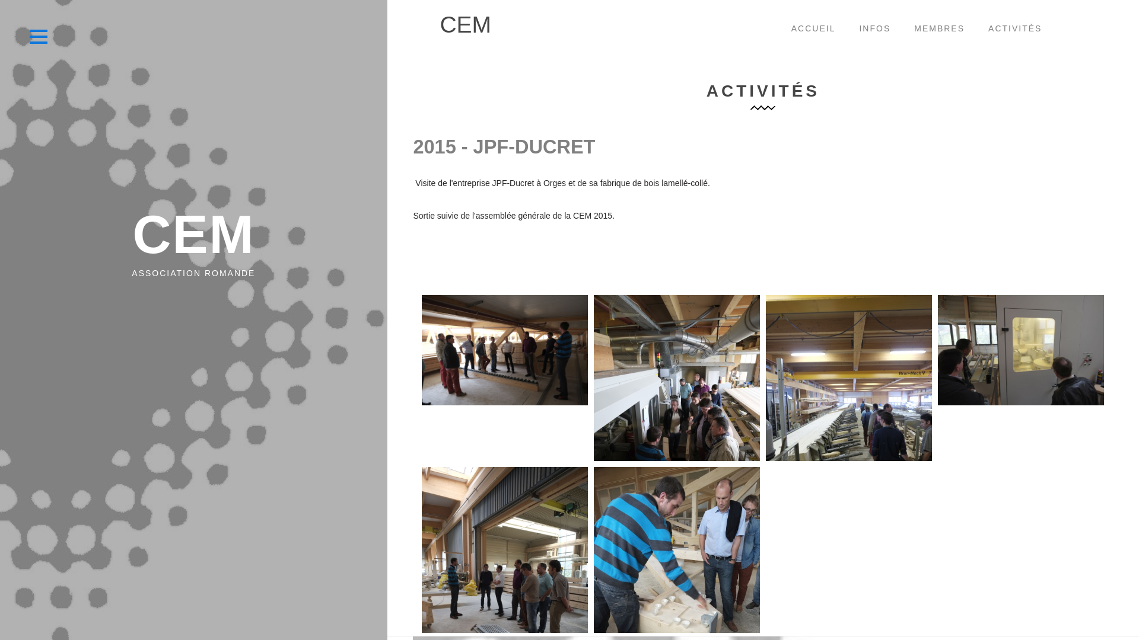  Describe the element at coordinates (814, 30) in the screenshot. I see `ACCUEIL` at that location.